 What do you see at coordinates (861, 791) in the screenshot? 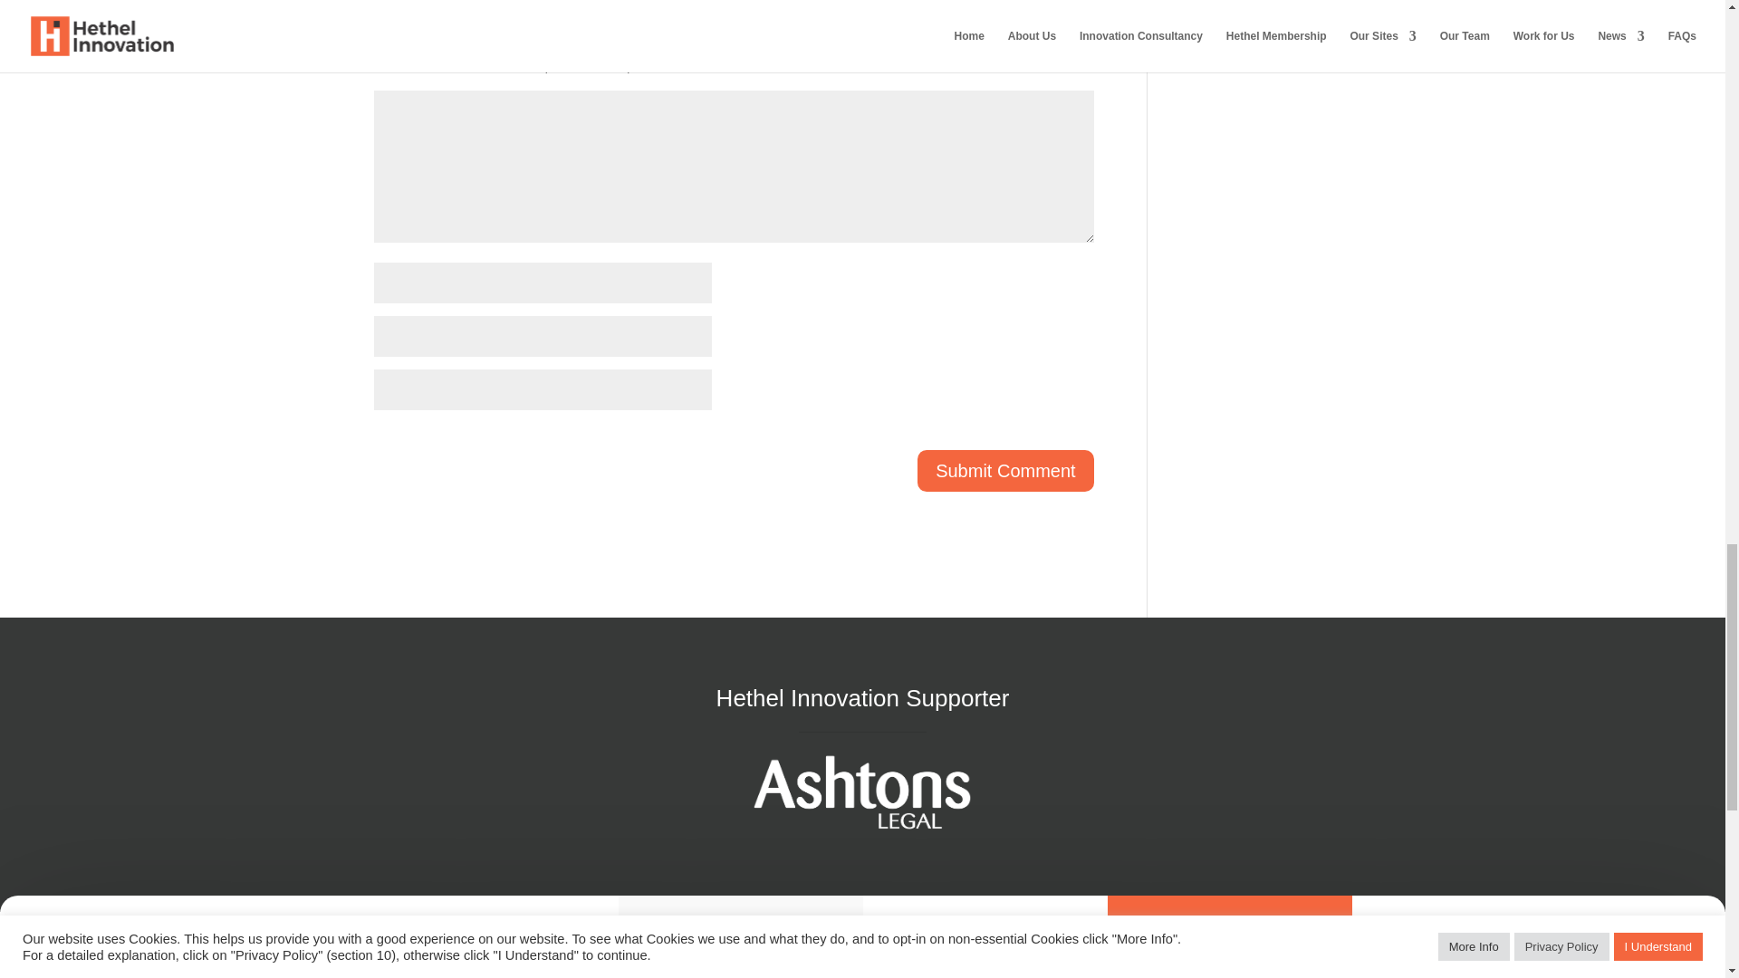
I see `White large` at bounding box center [861, 791].